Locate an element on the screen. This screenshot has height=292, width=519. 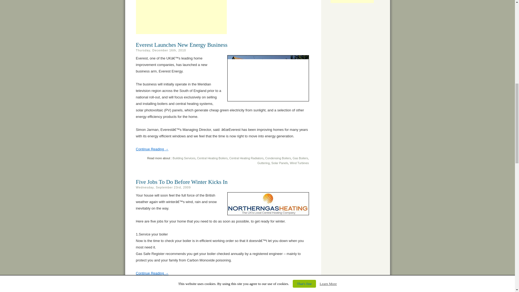
Wind Turbines is located at coordinates (299, 163).